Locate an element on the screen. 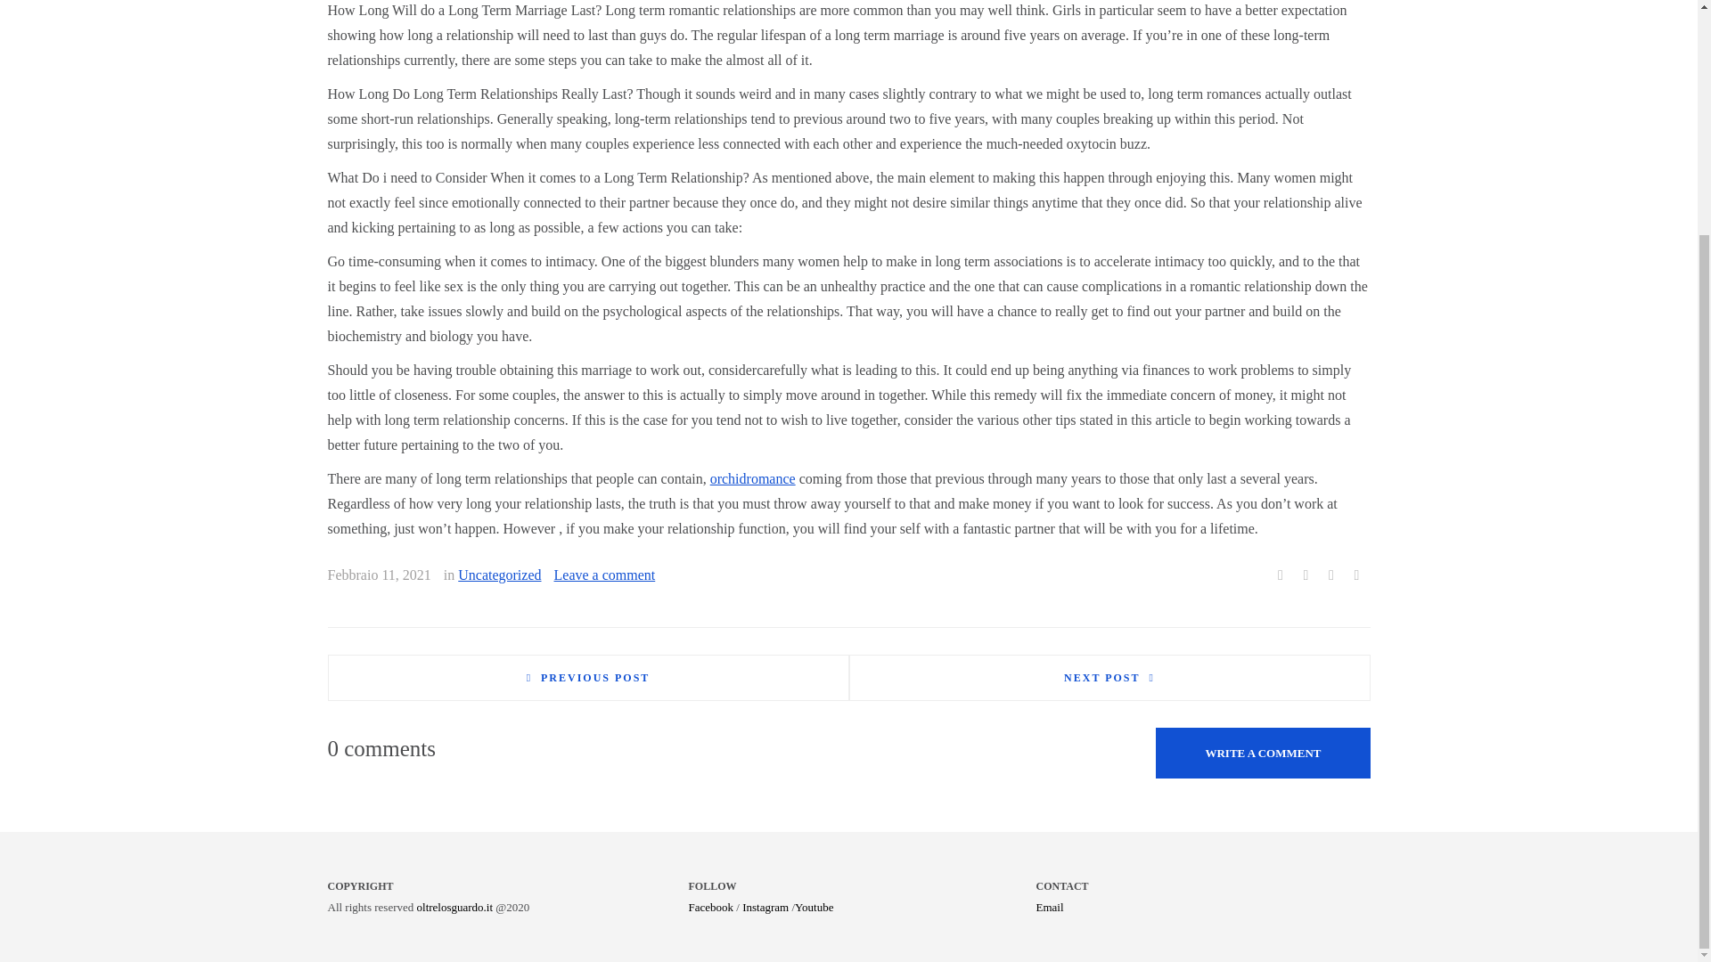 The width and height of the screenshot is (1711, 962). PREVIOUS POST is located at coordinates (588, 677).